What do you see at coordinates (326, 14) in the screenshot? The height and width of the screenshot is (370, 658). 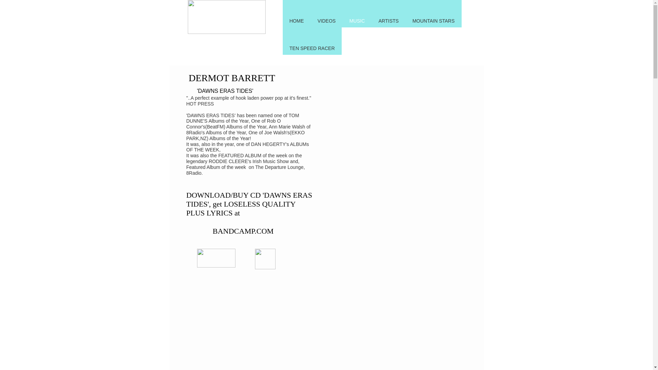 I see `VIDEOS` at bounding box center [326, 14].